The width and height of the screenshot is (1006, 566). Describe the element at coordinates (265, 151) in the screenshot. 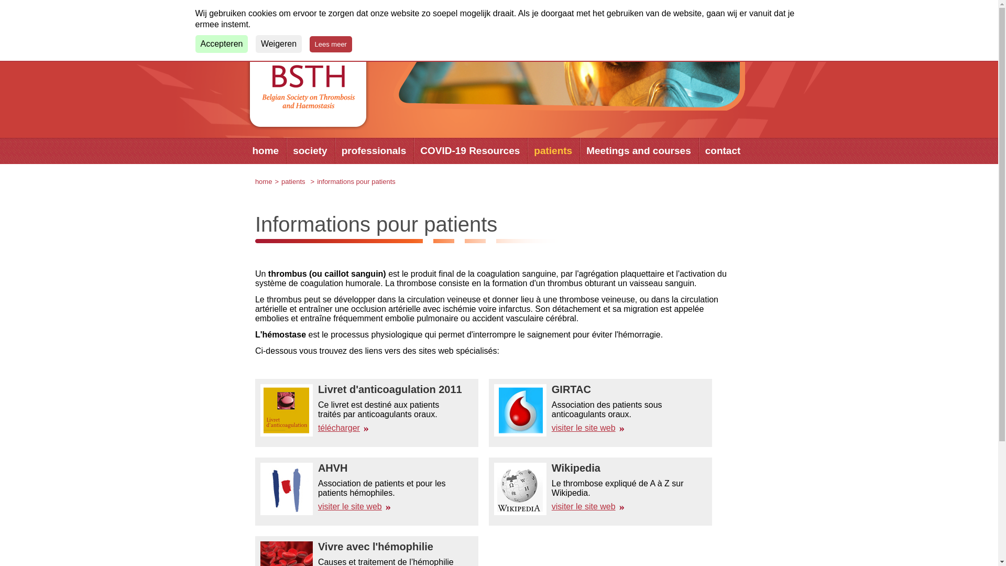

I see `home` at that location.